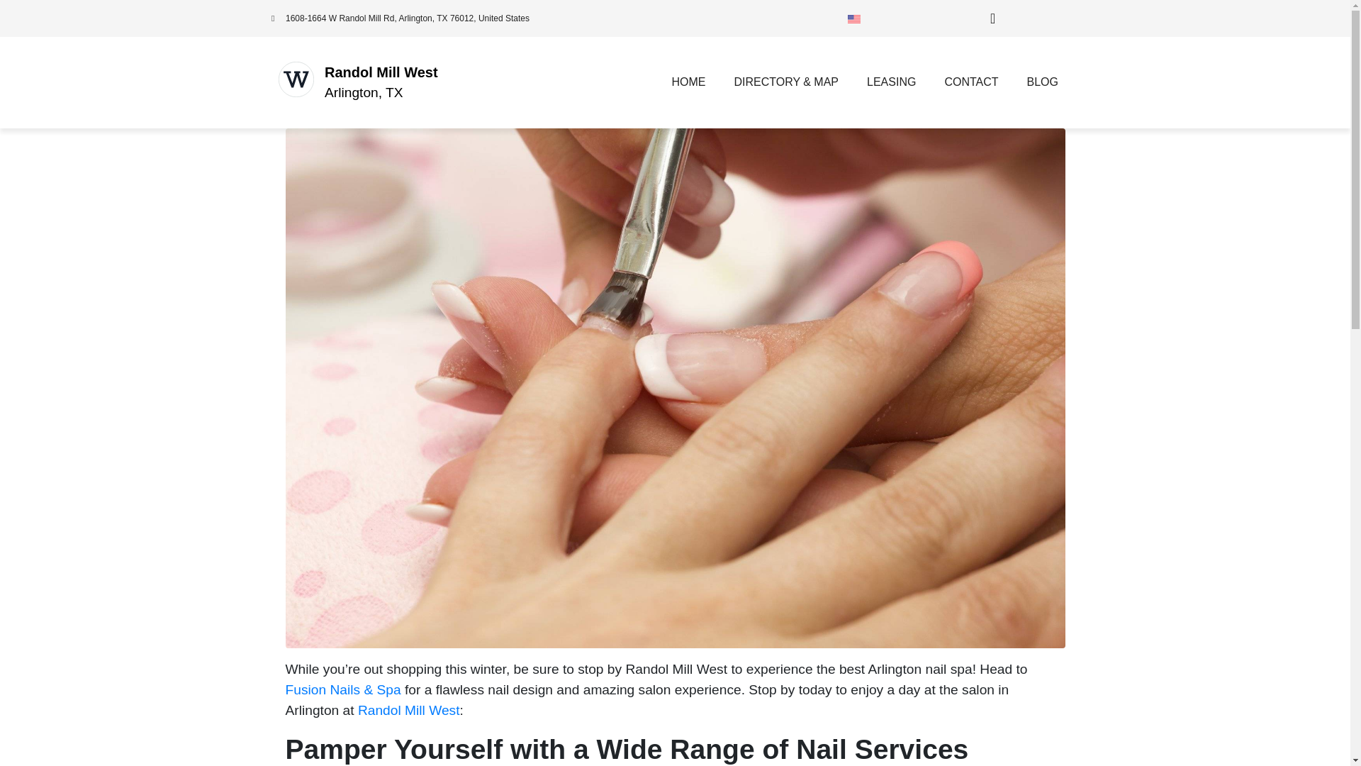  What do you see at coordinates (381, 72) in the screenshot?
I see `Randol Mill West` at bounding box center [381, 72].